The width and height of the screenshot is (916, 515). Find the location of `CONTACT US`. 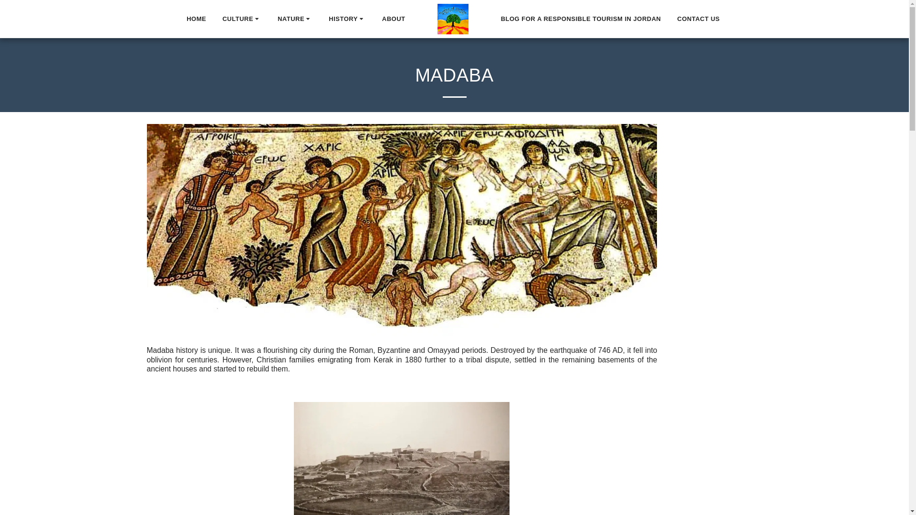

CONTACT US is located at coordinates (698, 19).